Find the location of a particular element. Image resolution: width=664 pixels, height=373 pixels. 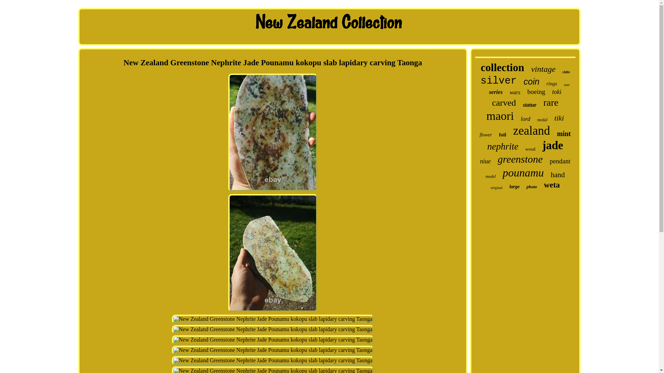

coin is located at coordinates (531, 82).